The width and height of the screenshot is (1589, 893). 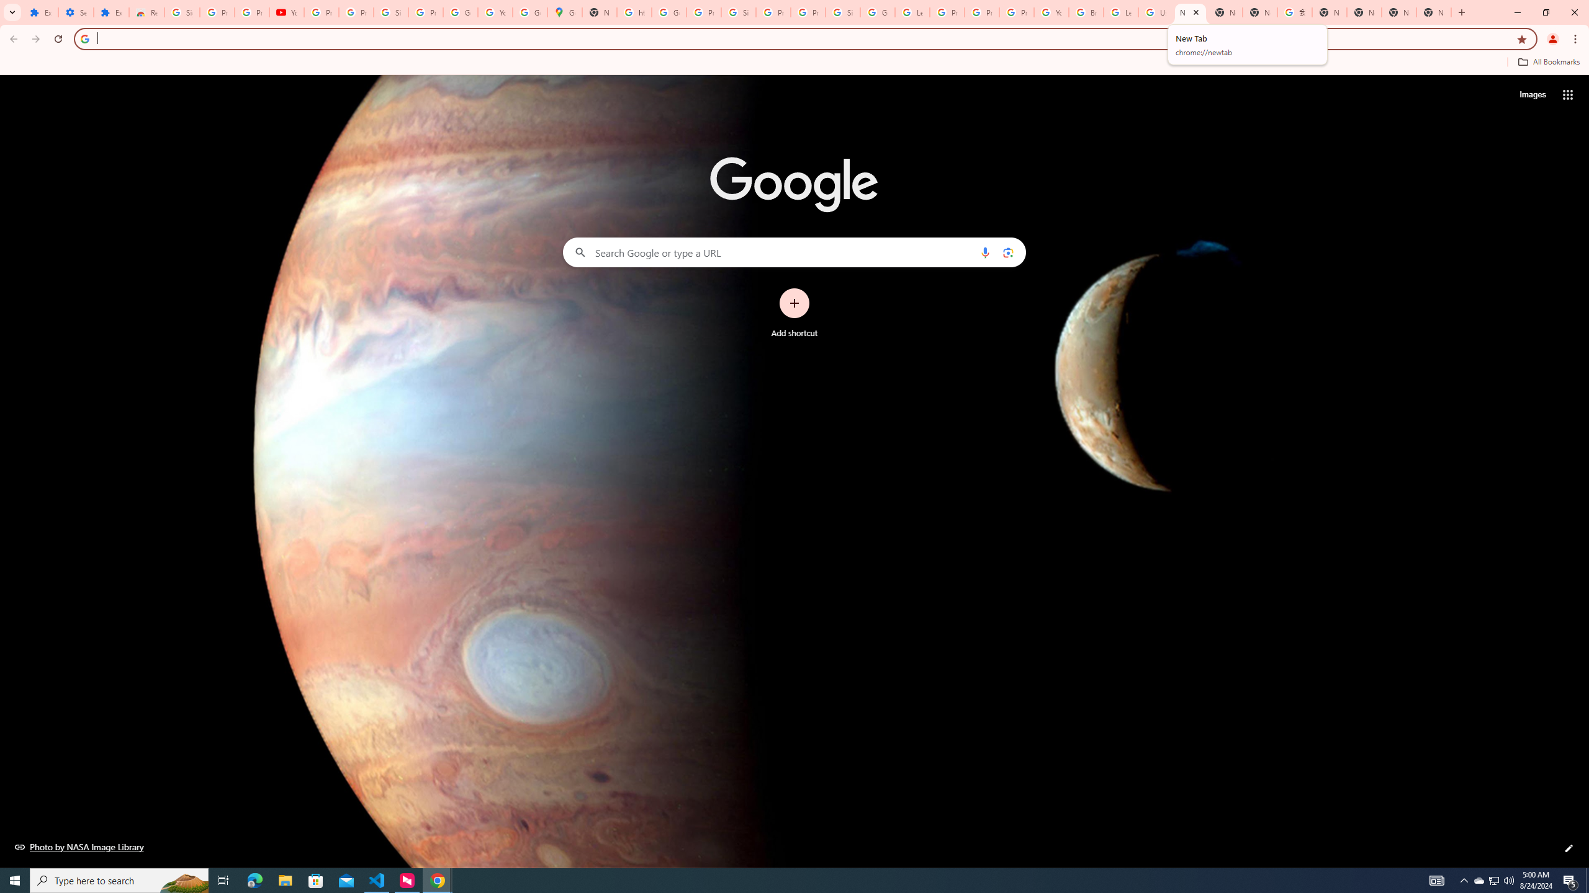 What do you see at coordinates (1434, 12) in the screenshot?
I see `New Tab` at bounding box center [1434, 12].